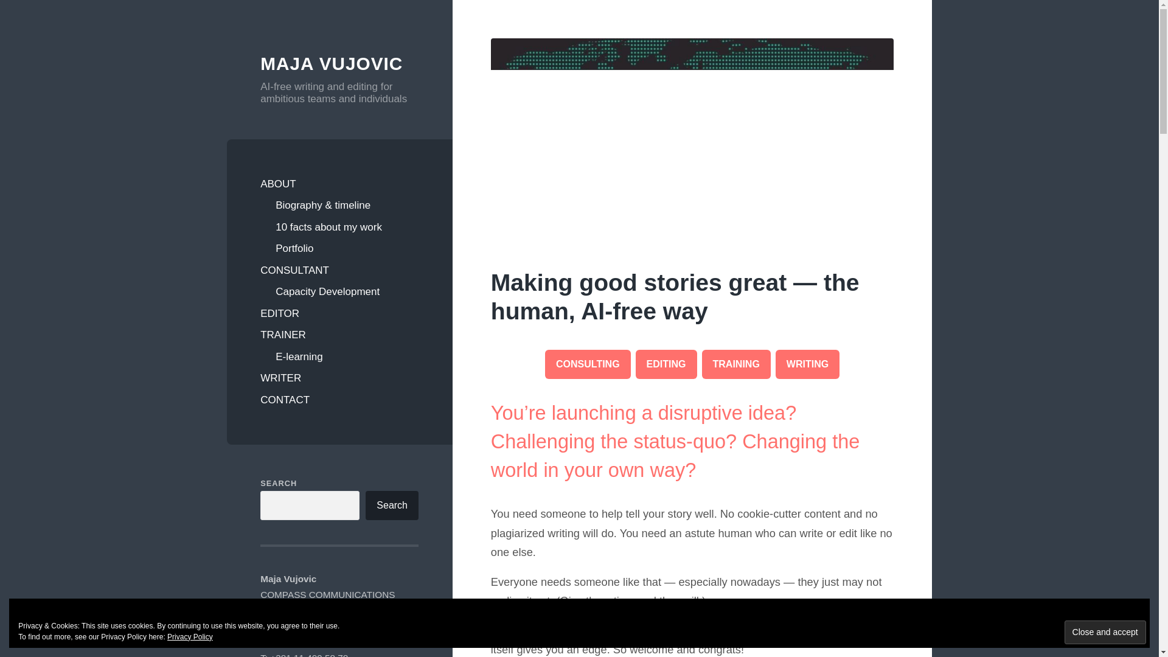 The image size is (1168, 657). Describe the element at coordinates (736, 364) in the screenshot. I see `TRAINING` at that location.